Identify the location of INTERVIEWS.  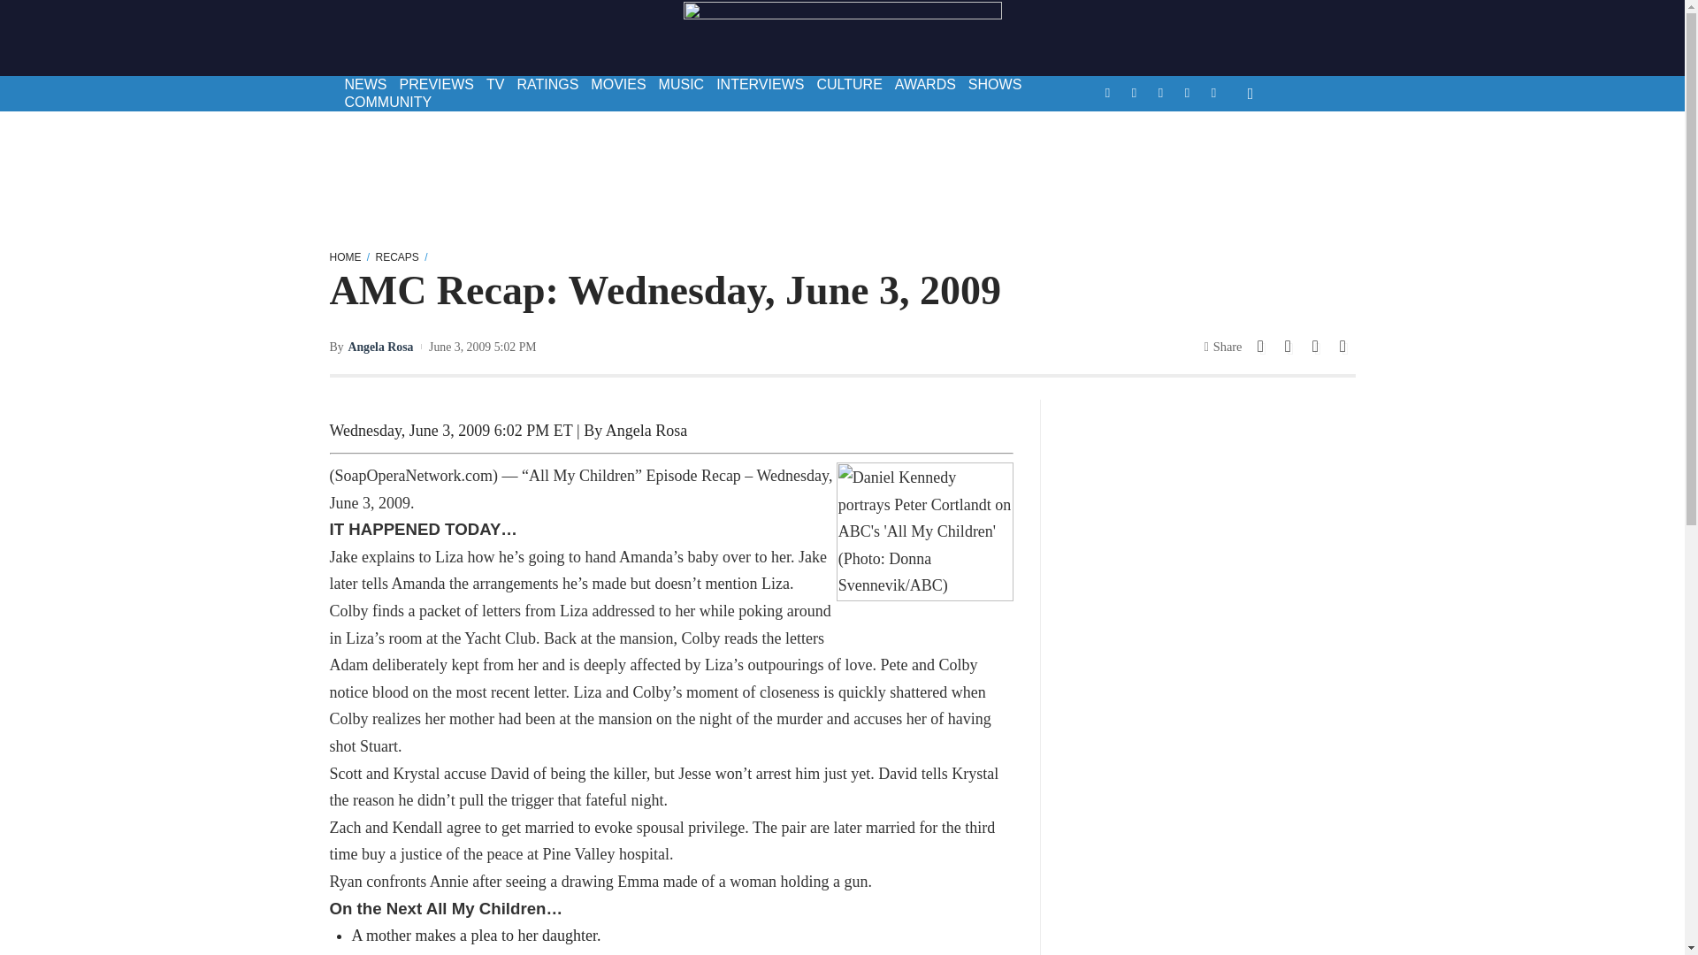
(759, 85).